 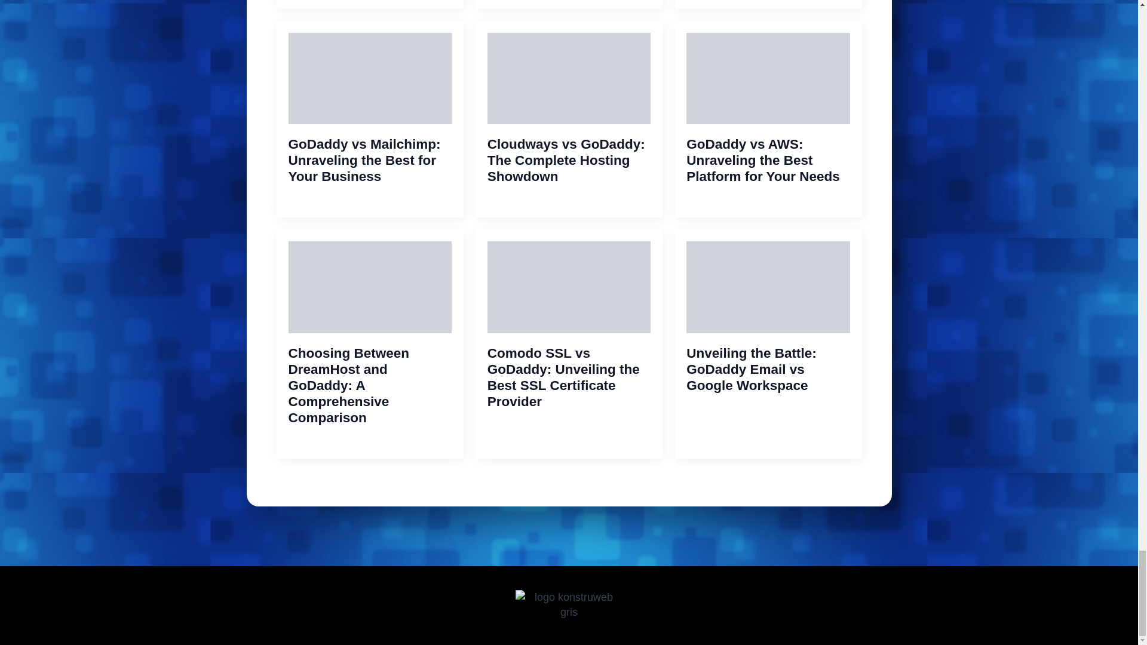 What do you see at coordinates (768, 160) in the screenshot?
I see `GoDaddy vs AWS: Unraveling the Best Platform for Your Needs` at bounding box center [768, 160].